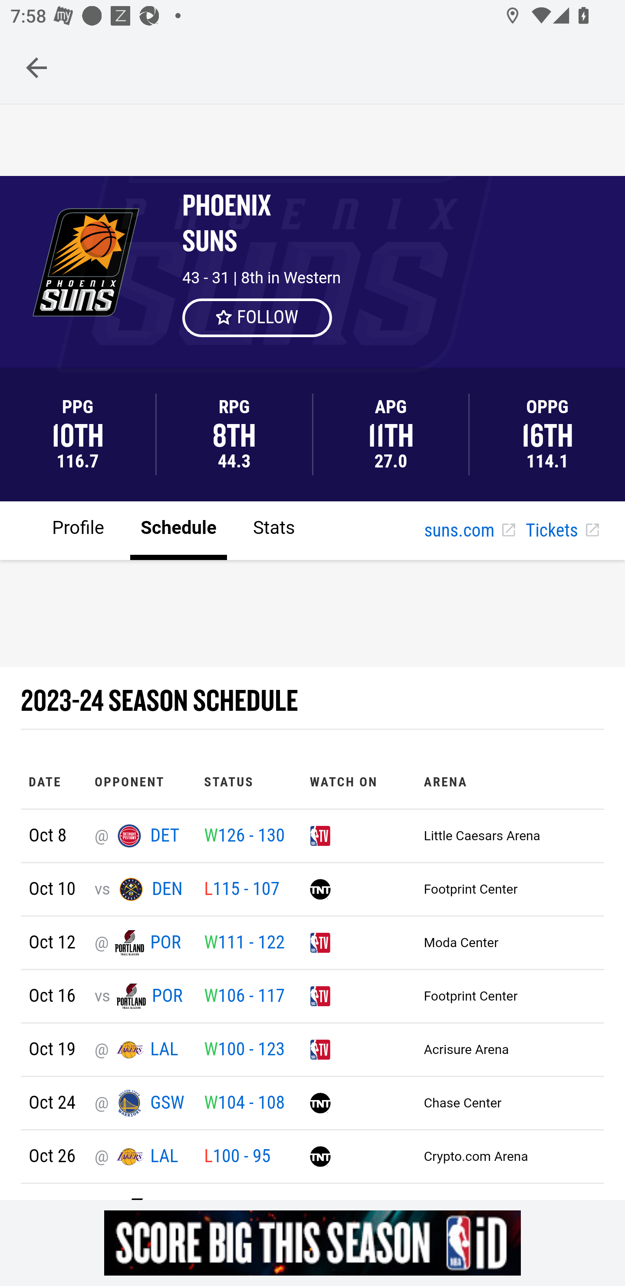  Describe the element at coordinates (244, 943) in the screenshot. I see `W111 - 122 W 111 - 122` at that location.